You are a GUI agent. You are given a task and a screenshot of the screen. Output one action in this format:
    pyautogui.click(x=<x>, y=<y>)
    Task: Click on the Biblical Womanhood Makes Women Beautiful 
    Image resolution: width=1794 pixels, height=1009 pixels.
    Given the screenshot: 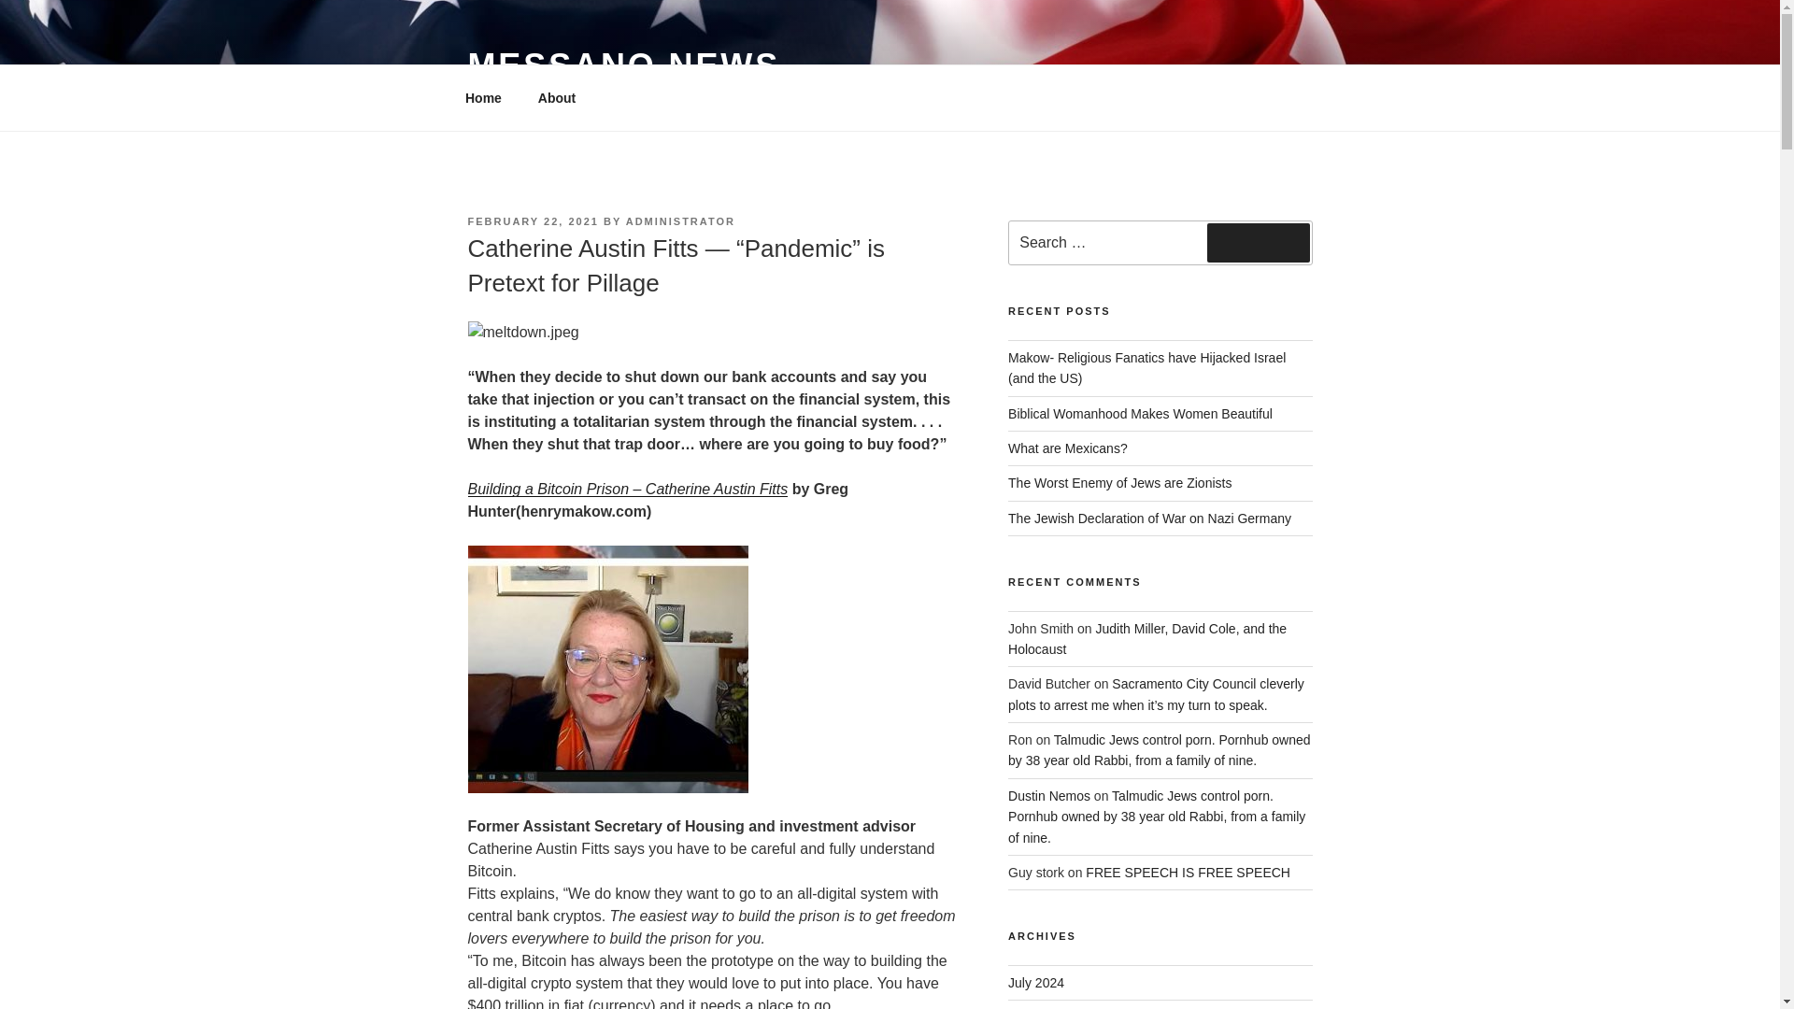 What is the action you would take?
    pyautogui.click(x=1142, y=414)
    